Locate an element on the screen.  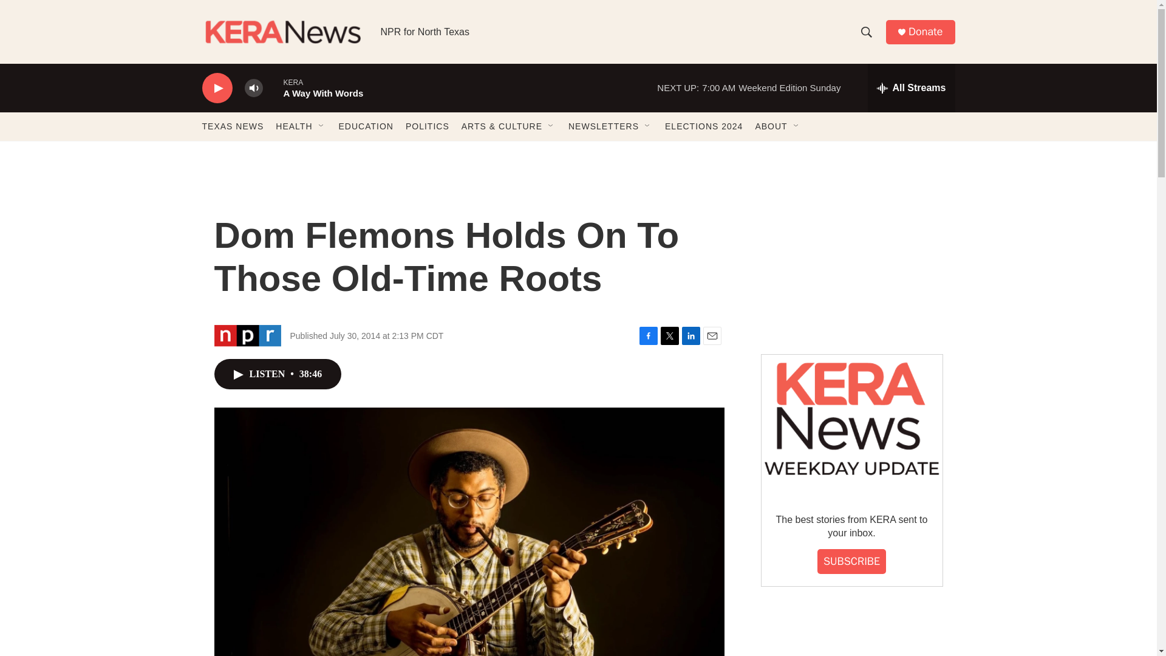
Show Search is located at coordinates (866, 32).